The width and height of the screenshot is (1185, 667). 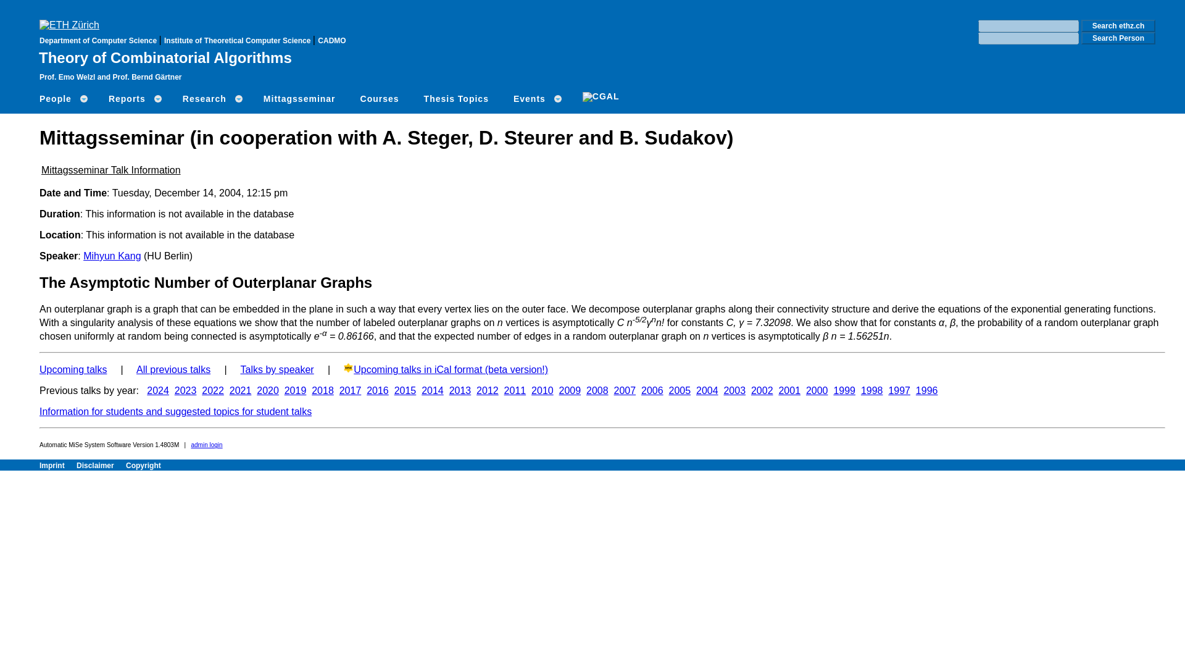 I want to click on Events, so click(x=536, y=99).